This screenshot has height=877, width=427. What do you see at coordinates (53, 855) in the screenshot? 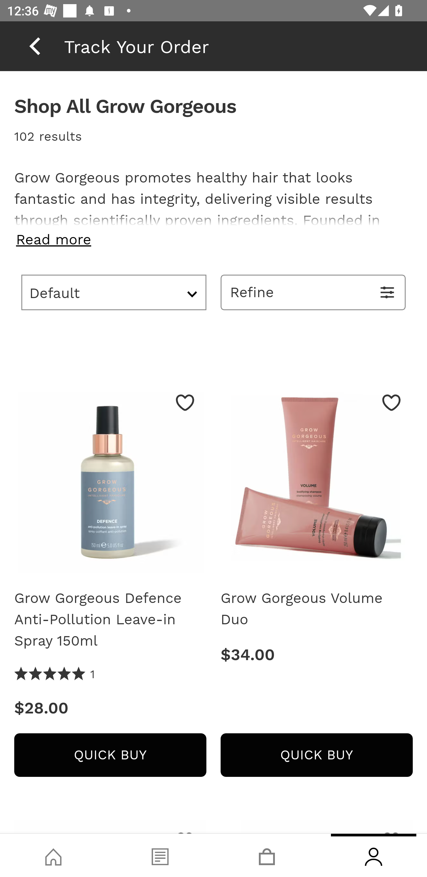
I see `Shop, tab, 1 of 4` at bounding box center [53, 855].